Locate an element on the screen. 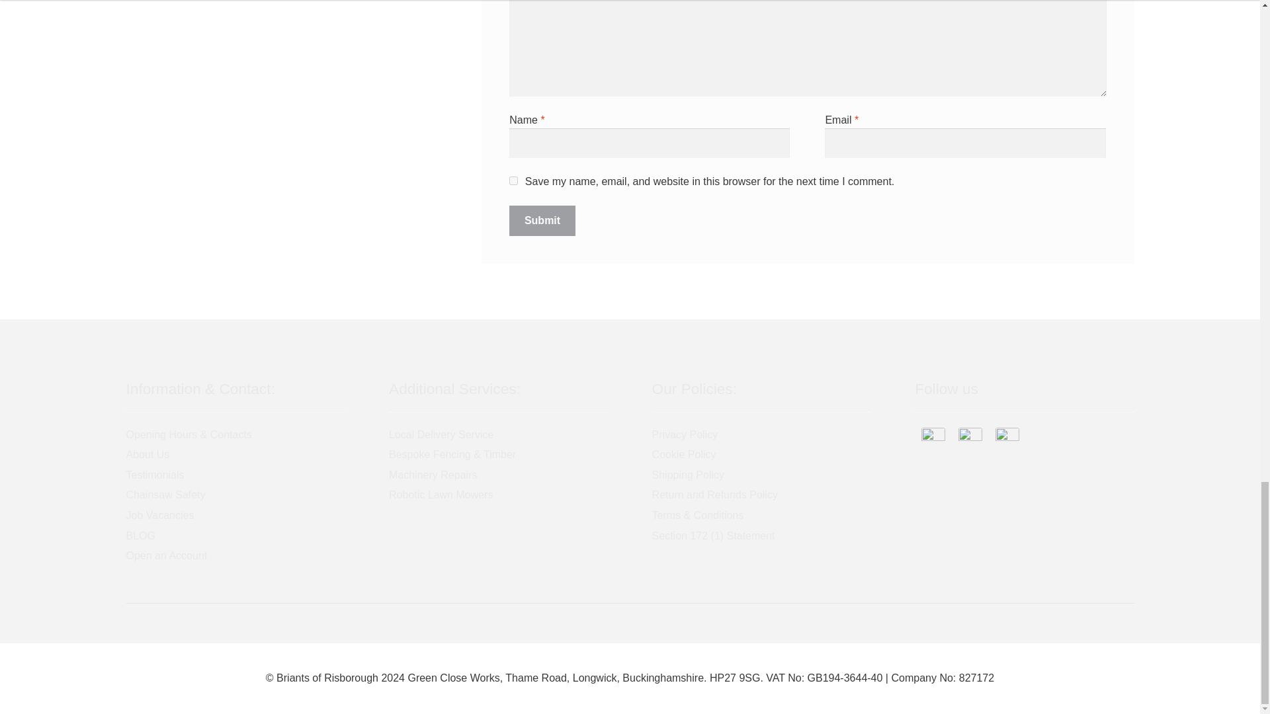  yes is located at coordinates (513, 180).